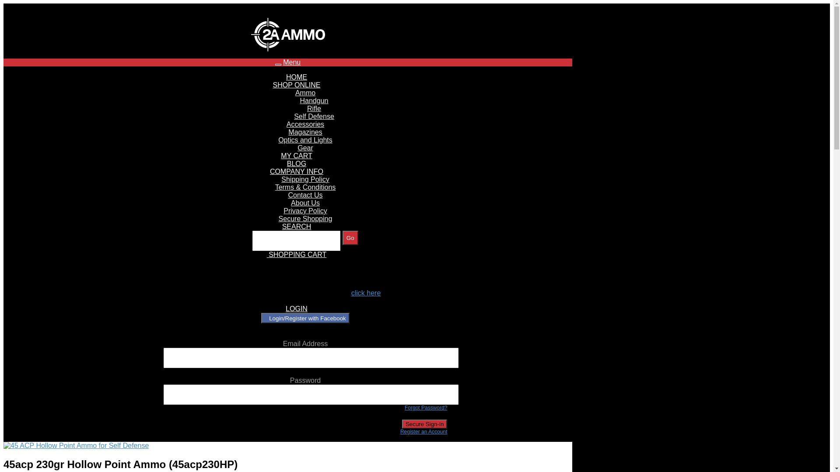 The image size is (840, 472). Describe the element at coordinates (297, 171) in the screenshot. I see `COMPANY INFO` at that location.